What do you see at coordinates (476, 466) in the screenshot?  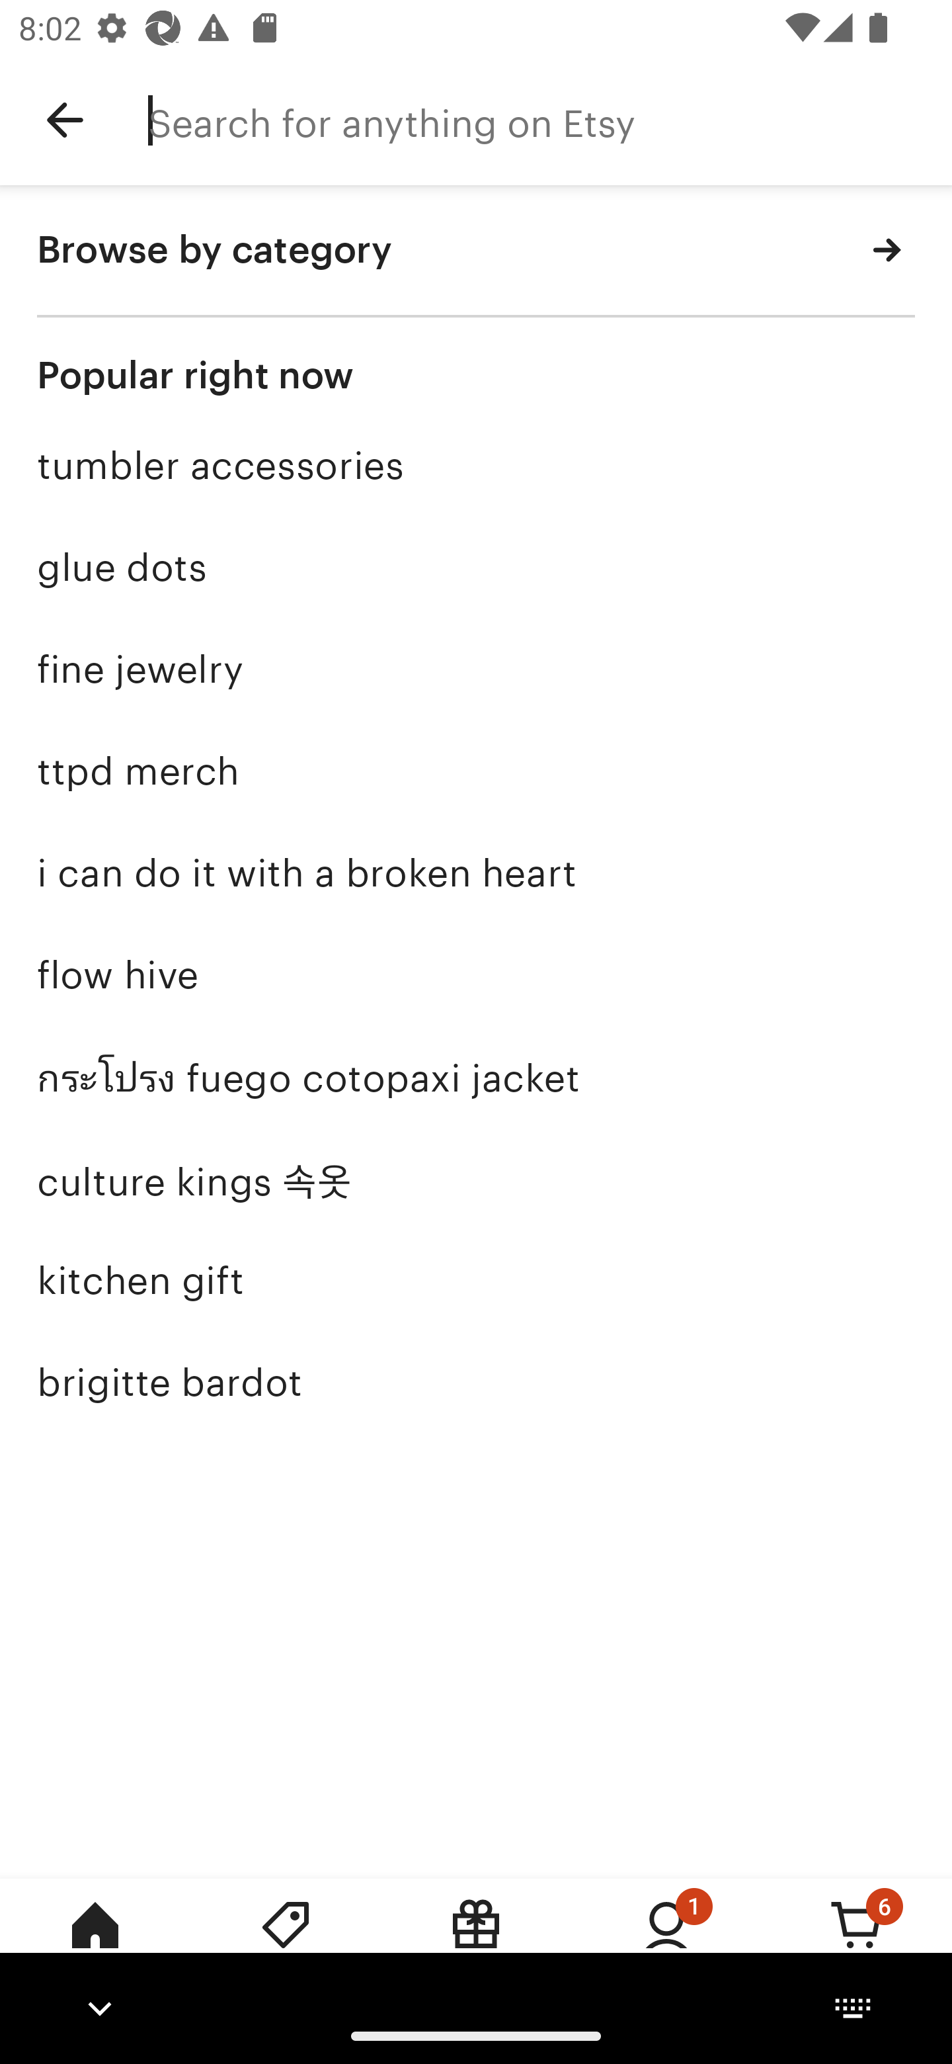 I see `tumbler accessories` at bounding box center [476, 466].